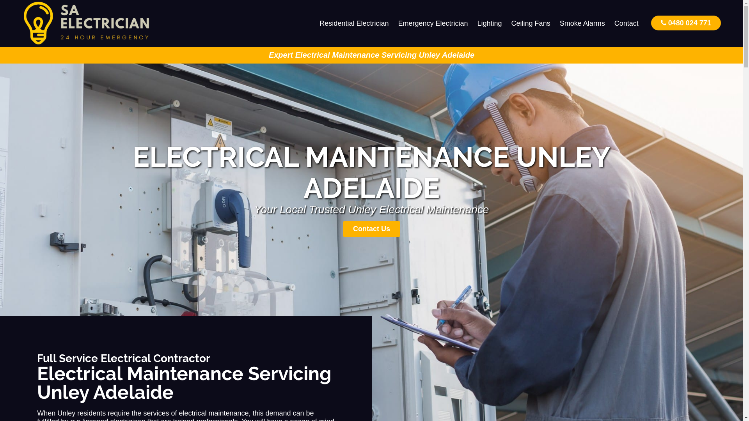 The image size is (749, 421). Describe the element at coordinates (371, 229) in the screenshot. I see `Contact Us` at that location.